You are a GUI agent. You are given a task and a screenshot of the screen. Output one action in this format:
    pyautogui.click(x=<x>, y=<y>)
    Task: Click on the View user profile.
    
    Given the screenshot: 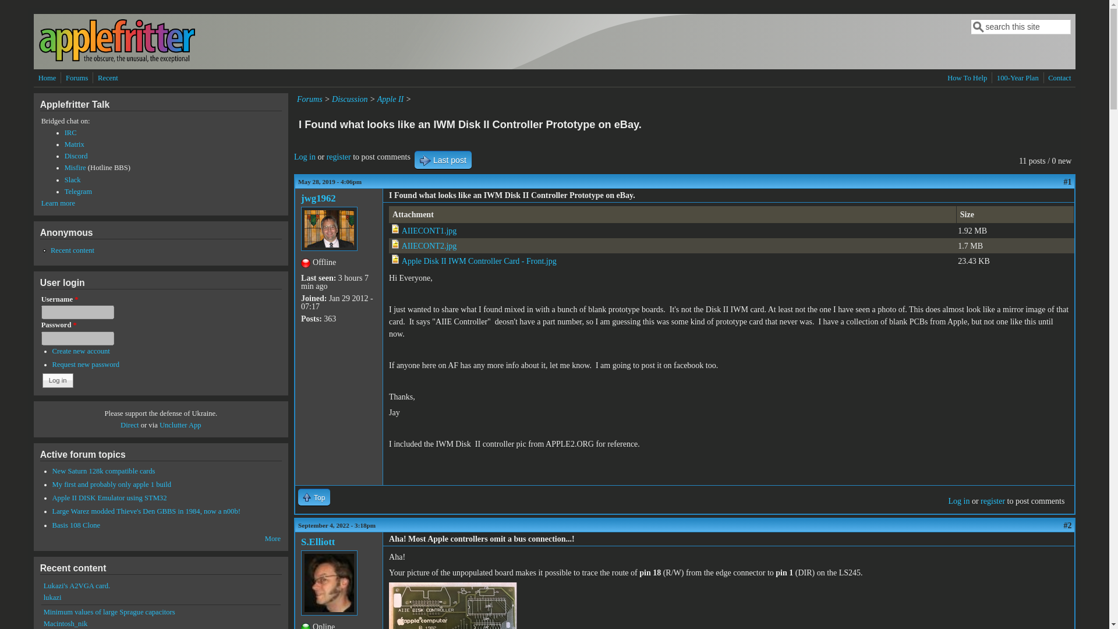 What is the action you would take?
    pyautogui.click(x=318, y=198)
    